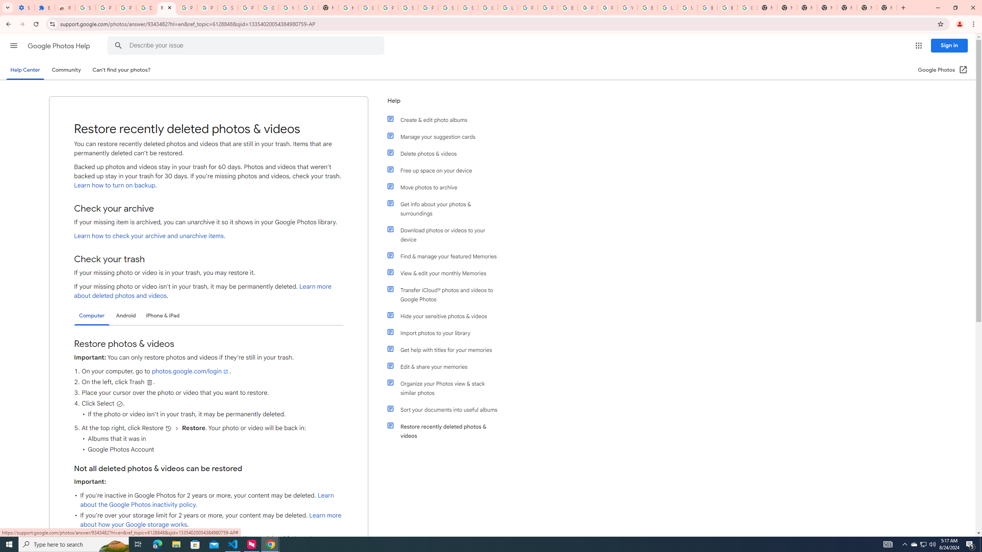 The image size is (982, 552). Describe the element at coordinates (886, 8) in the screenshot. I see `New Tab` at that location.